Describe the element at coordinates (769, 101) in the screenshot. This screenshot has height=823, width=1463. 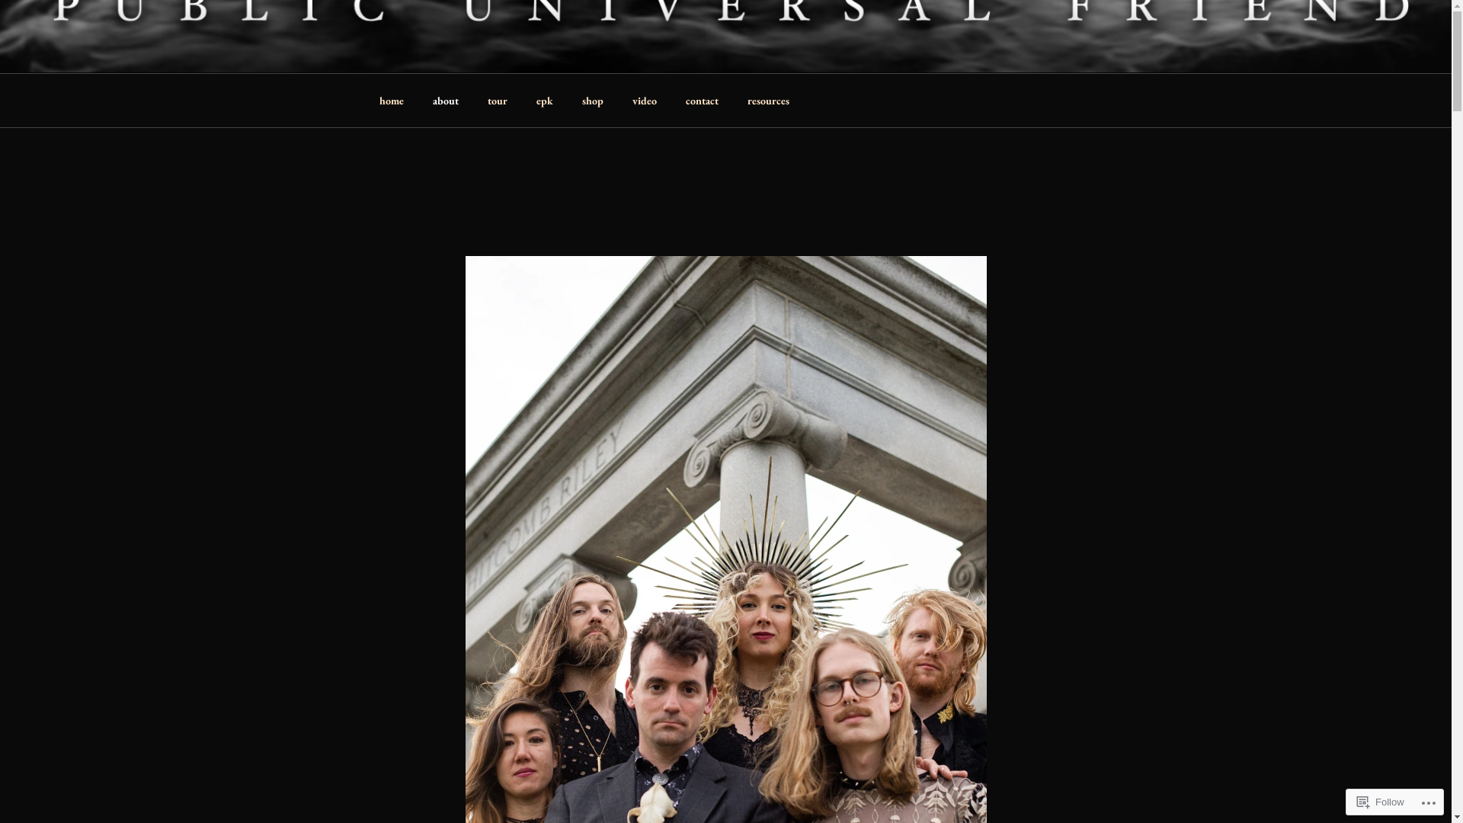
I see `resources` at that location.